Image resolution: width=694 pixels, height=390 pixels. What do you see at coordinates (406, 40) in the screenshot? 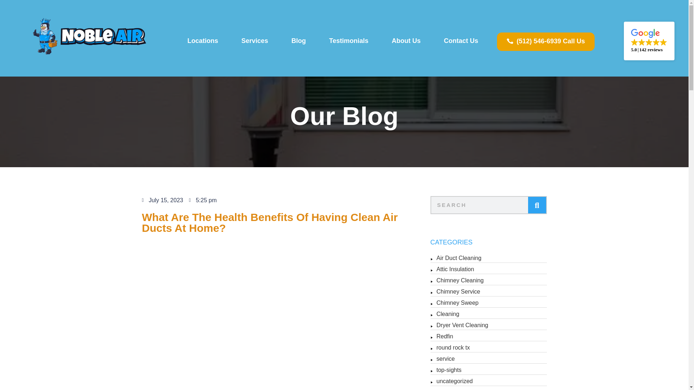
I see `About Us` at bounding box center [406, 40].